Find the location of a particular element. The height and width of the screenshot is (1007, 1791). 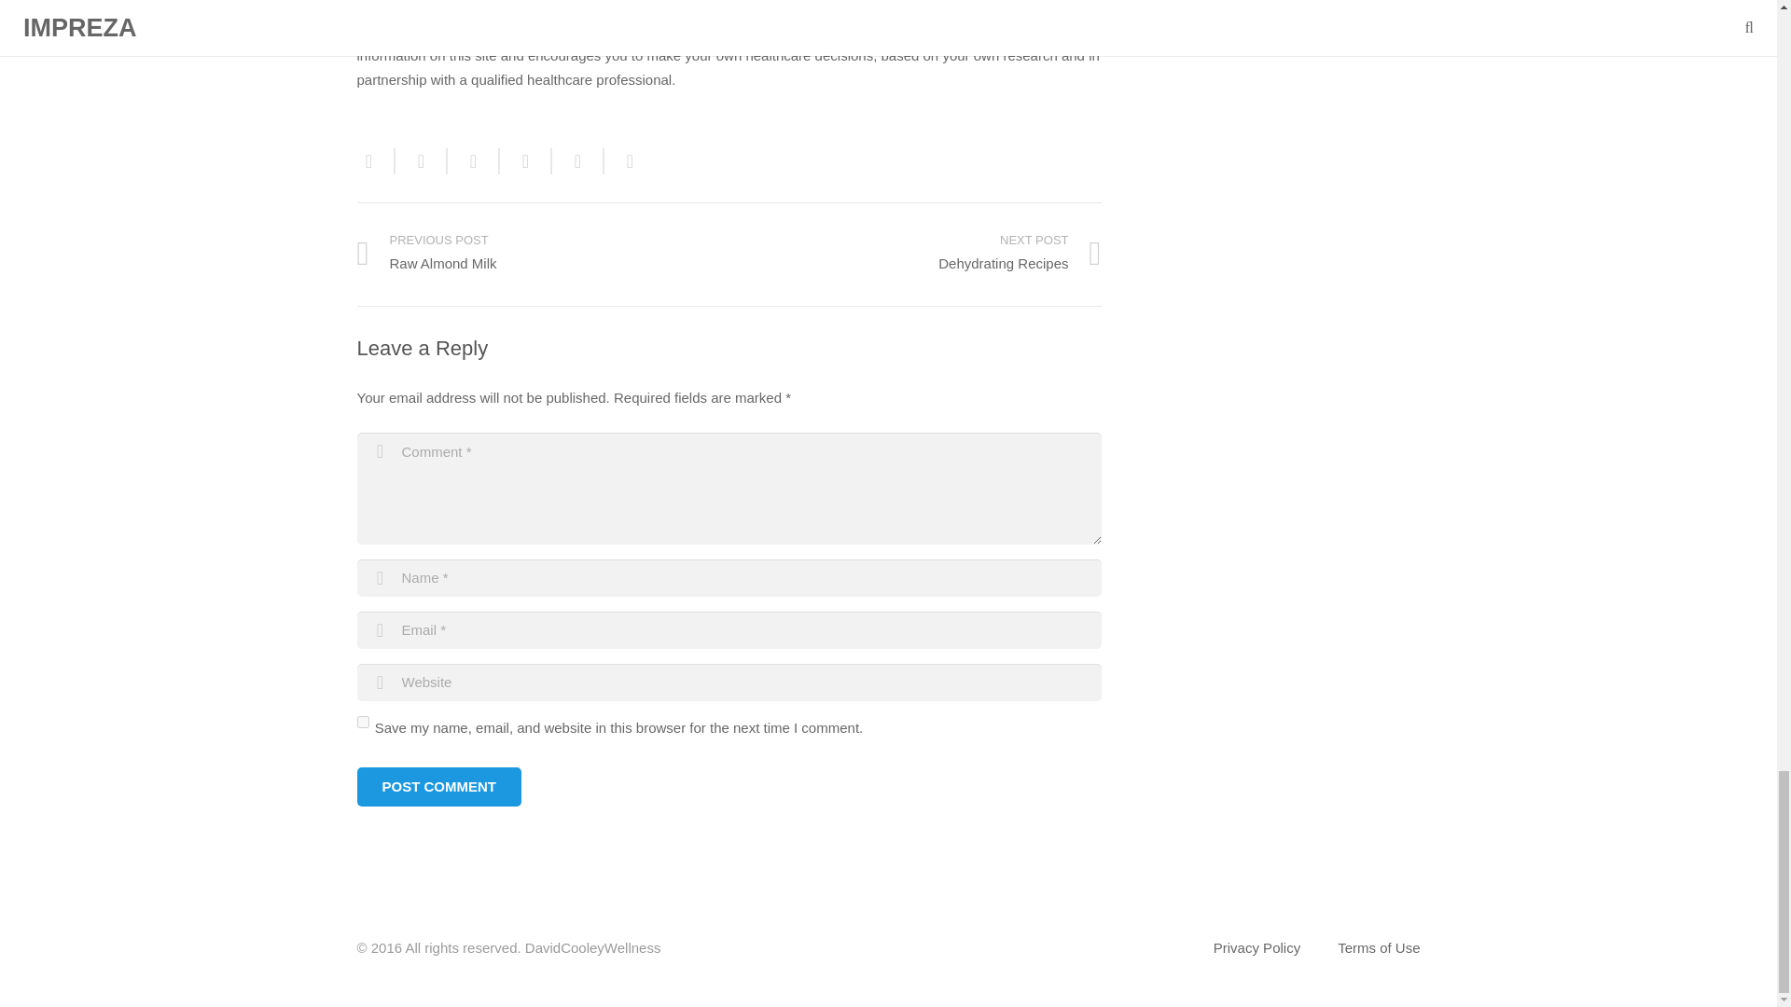

Post Comment is located at coordinates (438, 787).